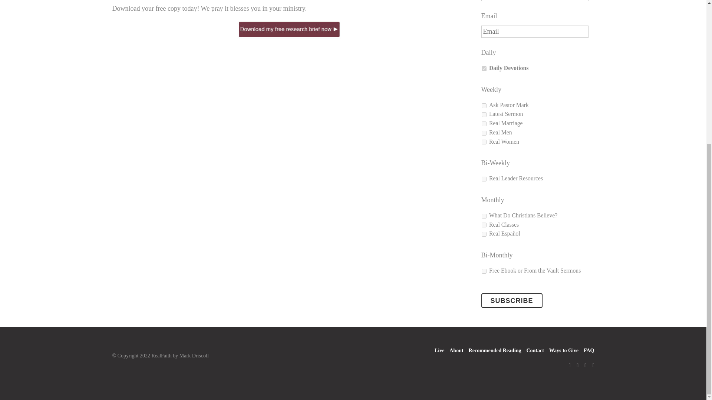 The width and height of the screenshot is (712, 400). What do you see at coordinates (484, 133) in the screenshot?
I see `Real Men` at bounding box center [484, 133].